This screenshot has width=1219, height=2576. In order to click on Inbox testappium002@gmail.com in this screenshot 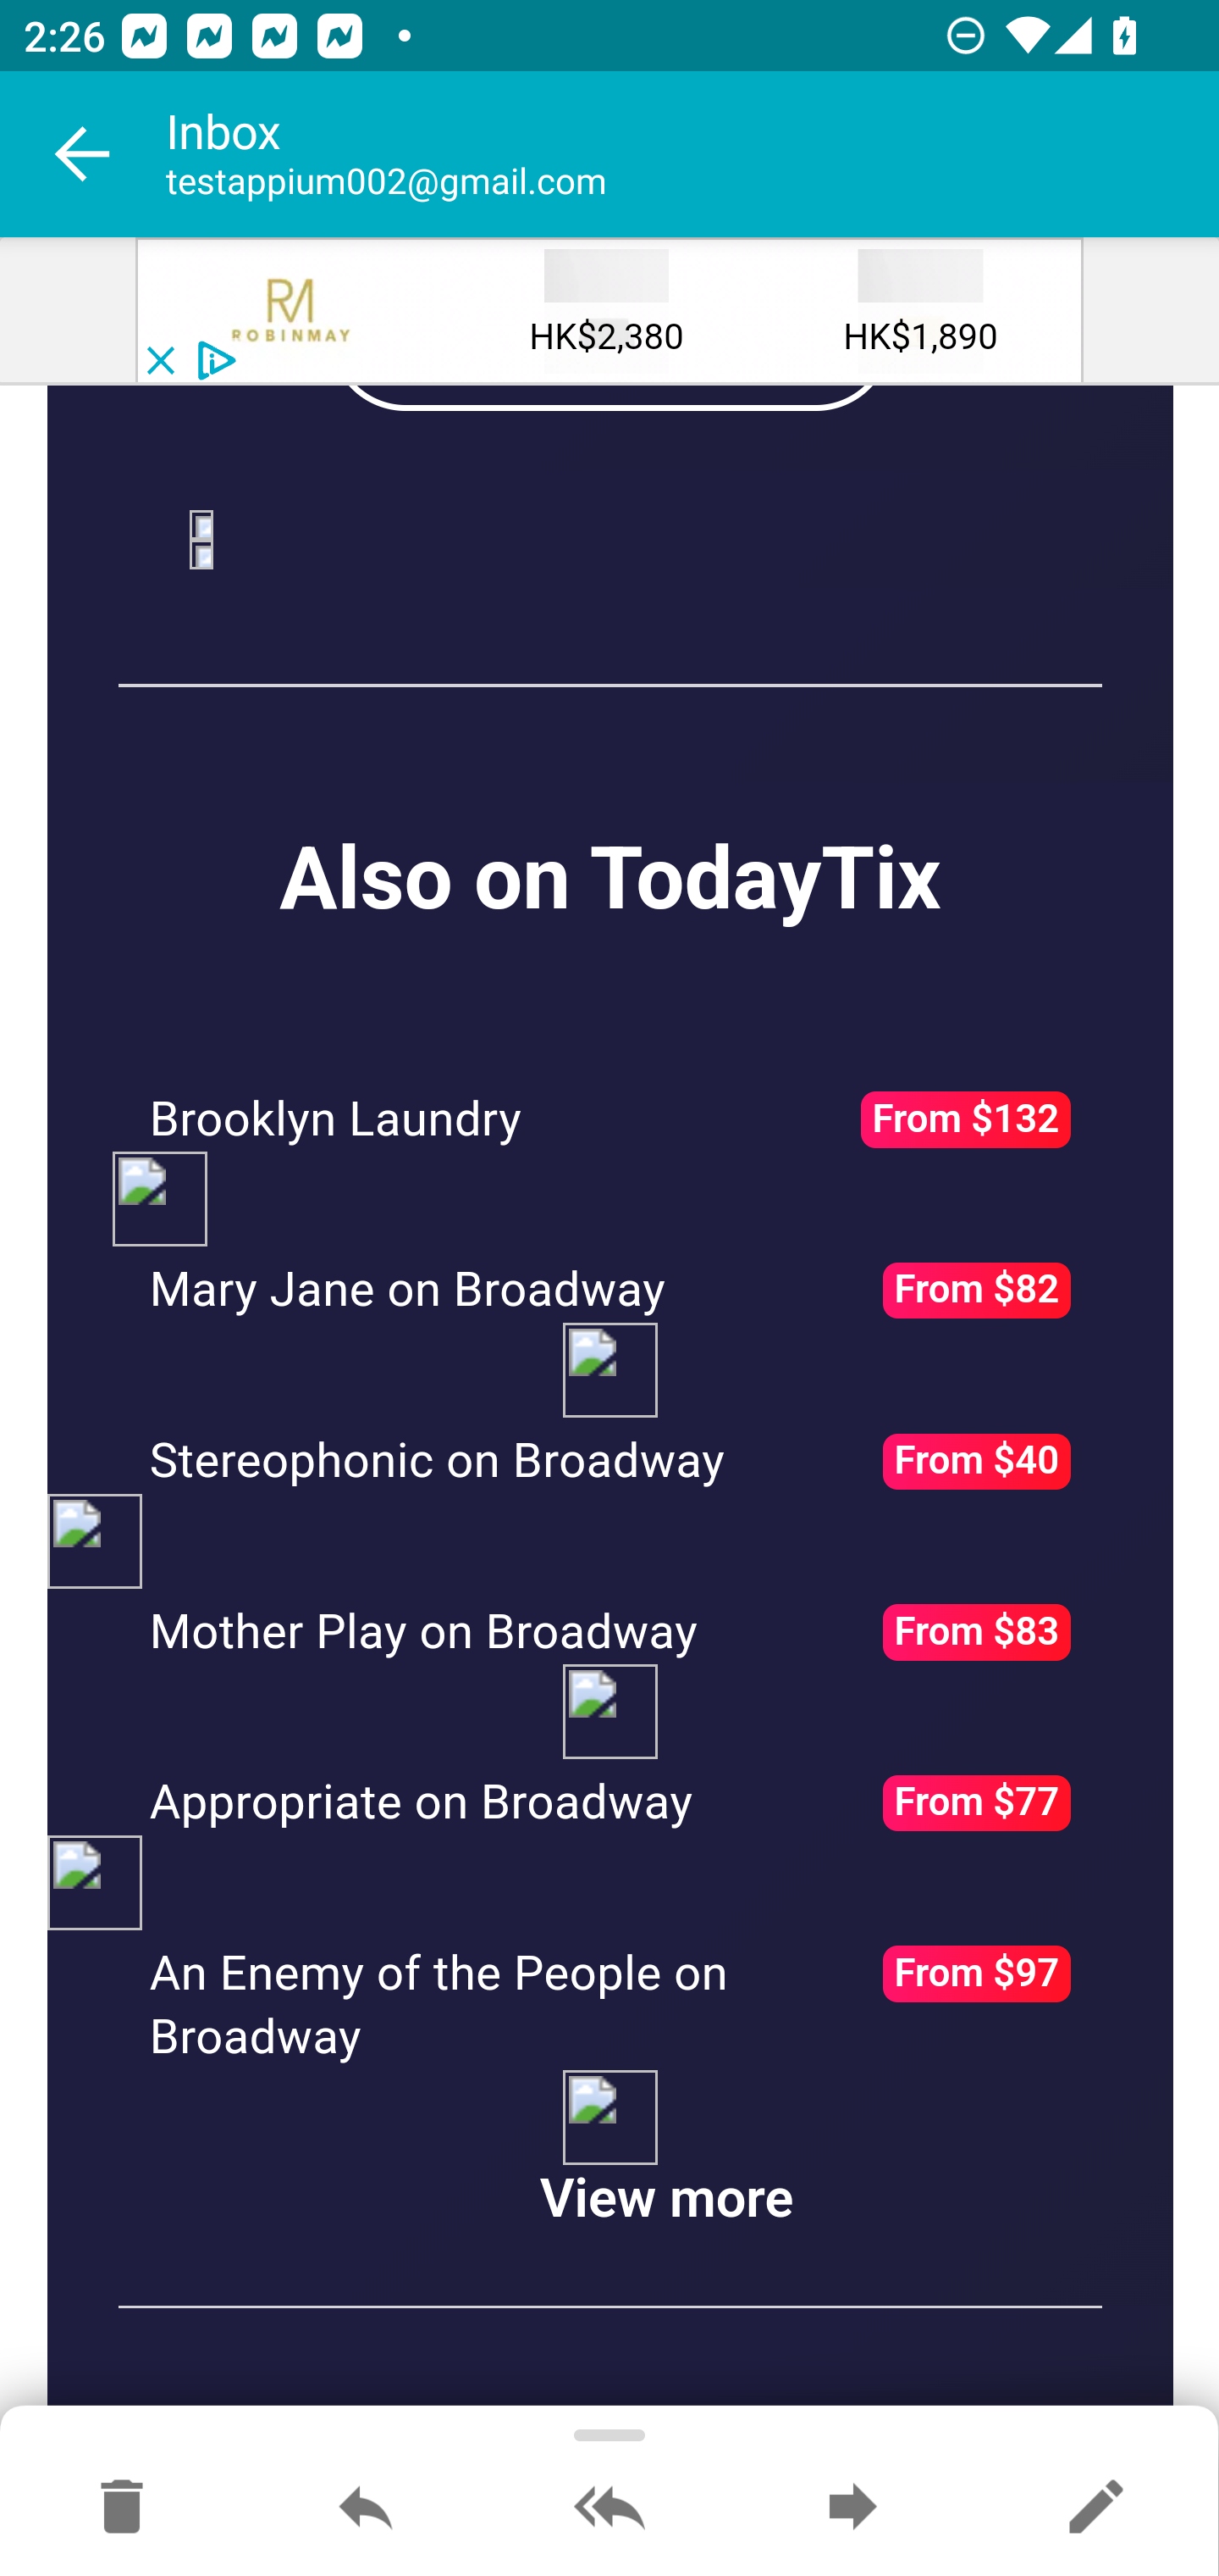, I will do `click(692, 154)`.